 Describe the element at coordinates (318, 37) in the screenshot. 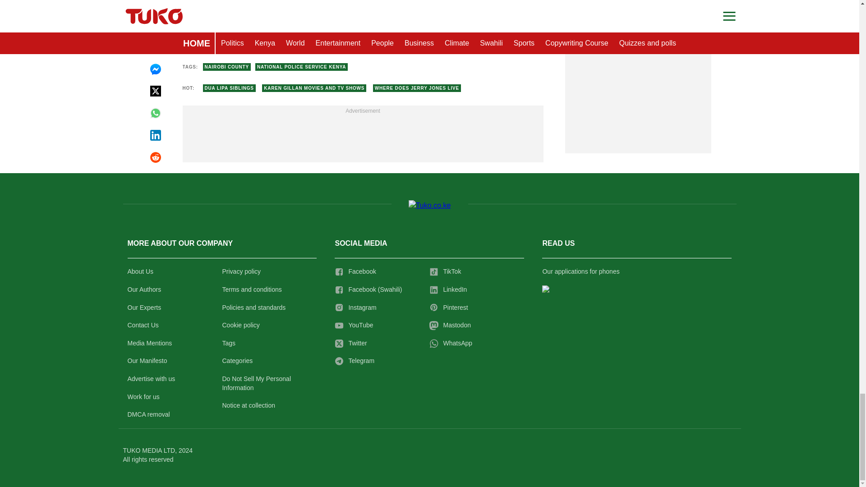

I see `Author page` at that location.